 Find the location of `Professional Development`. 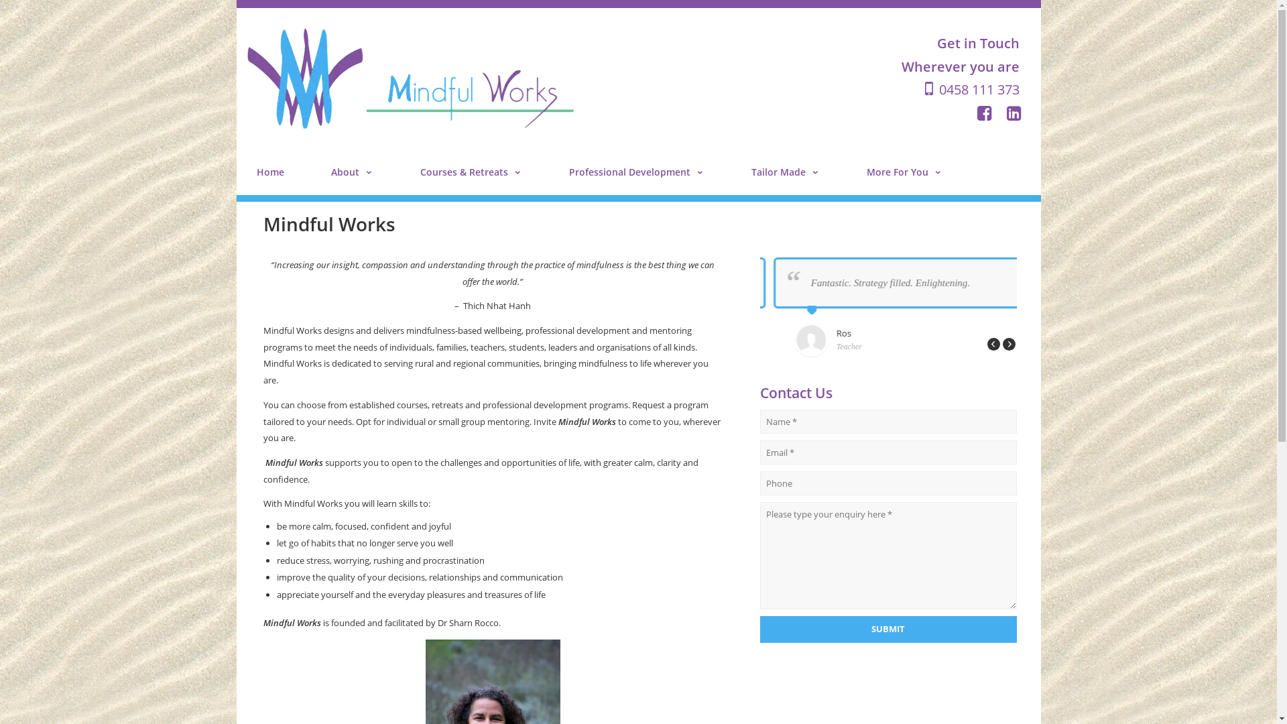

Professional Development is located at coordinates (636, 172).